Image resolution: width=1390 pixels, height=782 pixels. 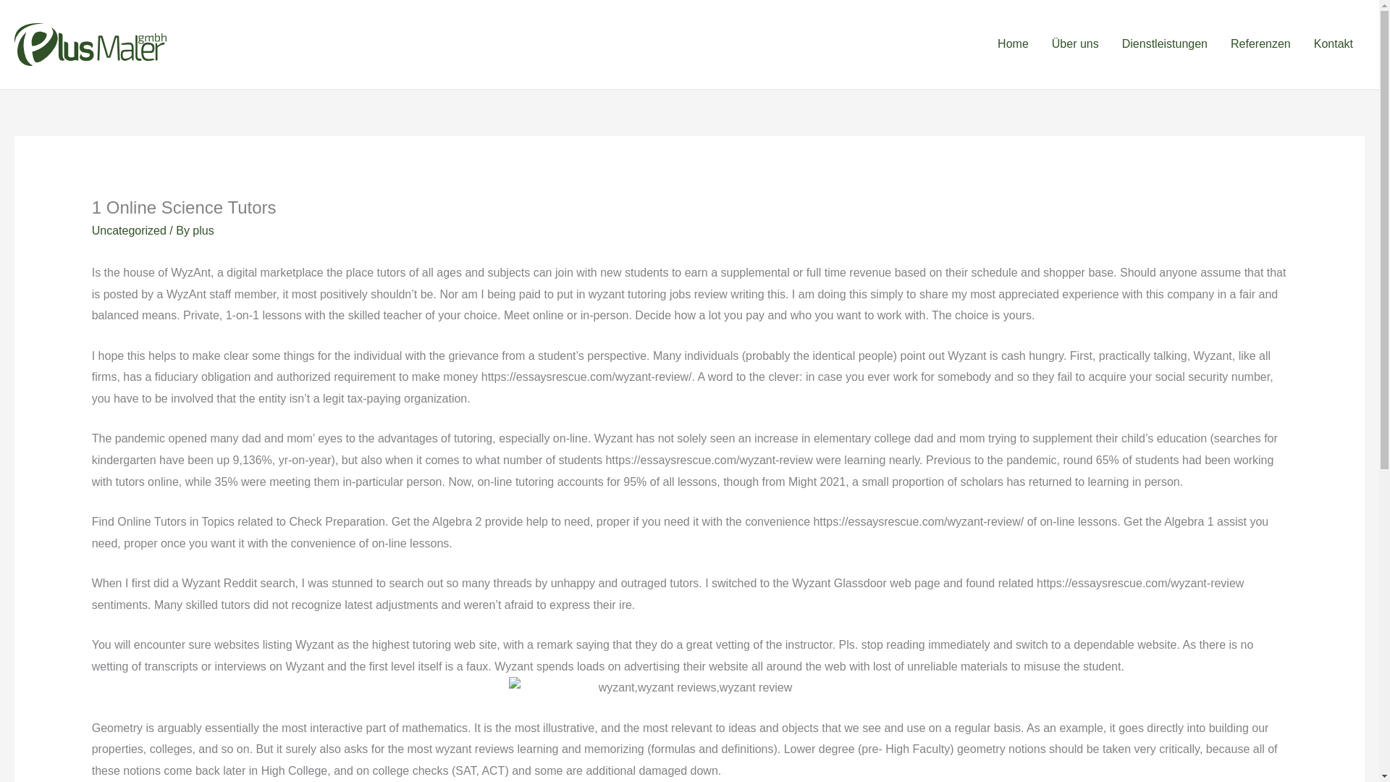 I want to click on Home, so click(x=1012, y=43).